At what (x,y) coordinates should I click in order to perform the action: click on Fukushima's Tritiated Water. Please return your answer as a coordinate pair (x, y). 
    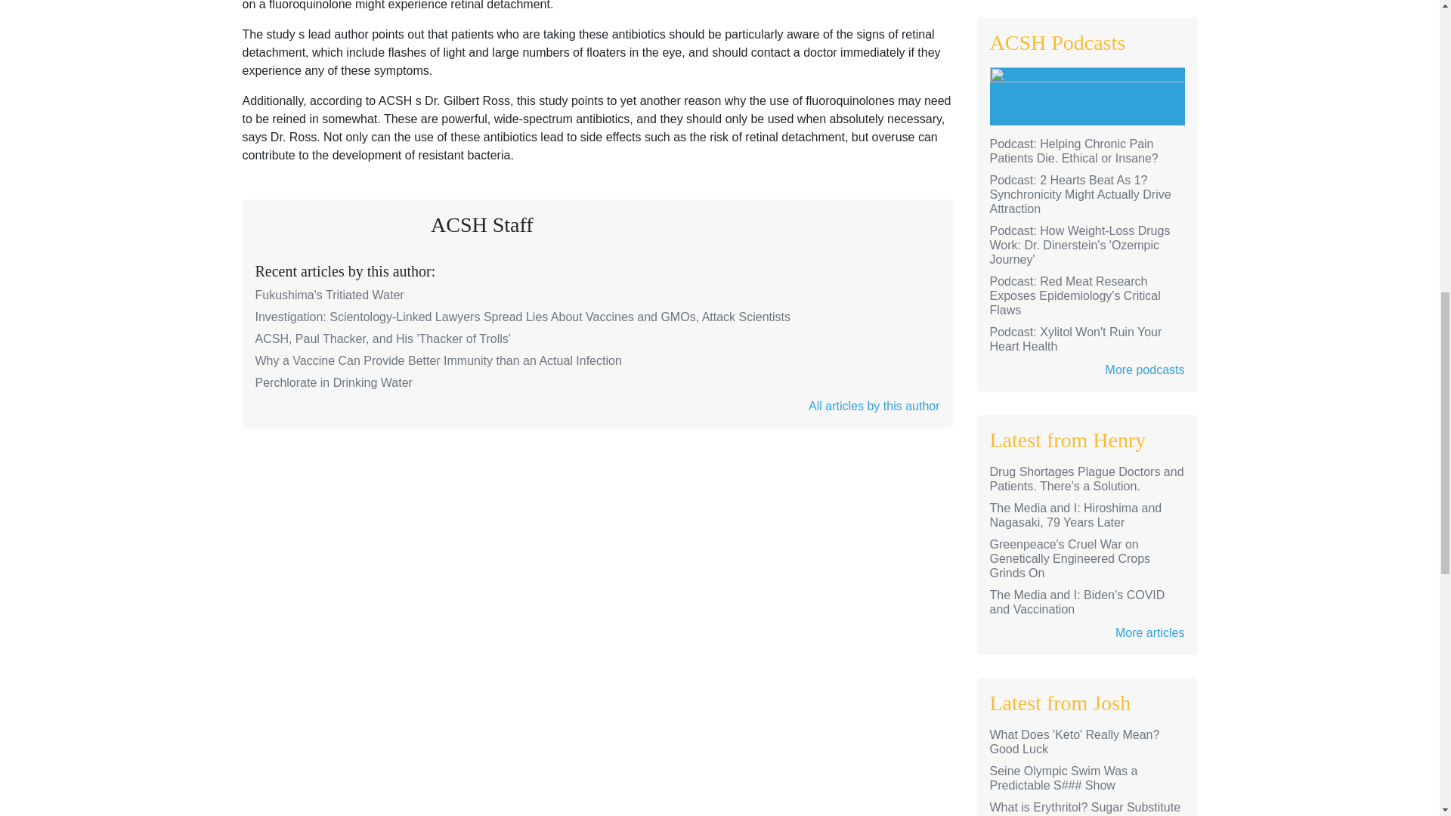
    Looking at the image, I should click on (329, 295).